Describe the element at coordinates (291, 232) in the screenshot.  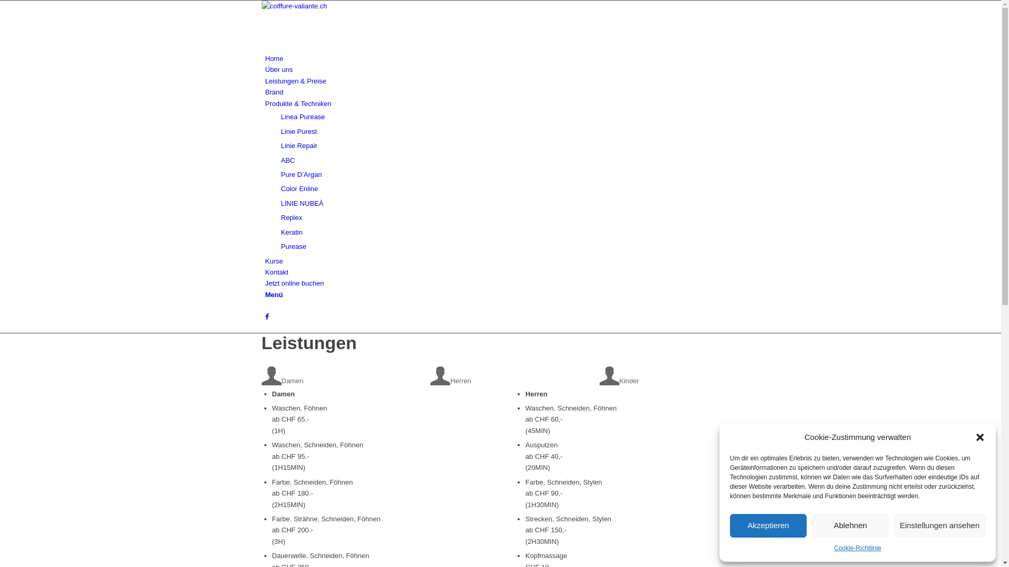
I see `Keratin` at that location.